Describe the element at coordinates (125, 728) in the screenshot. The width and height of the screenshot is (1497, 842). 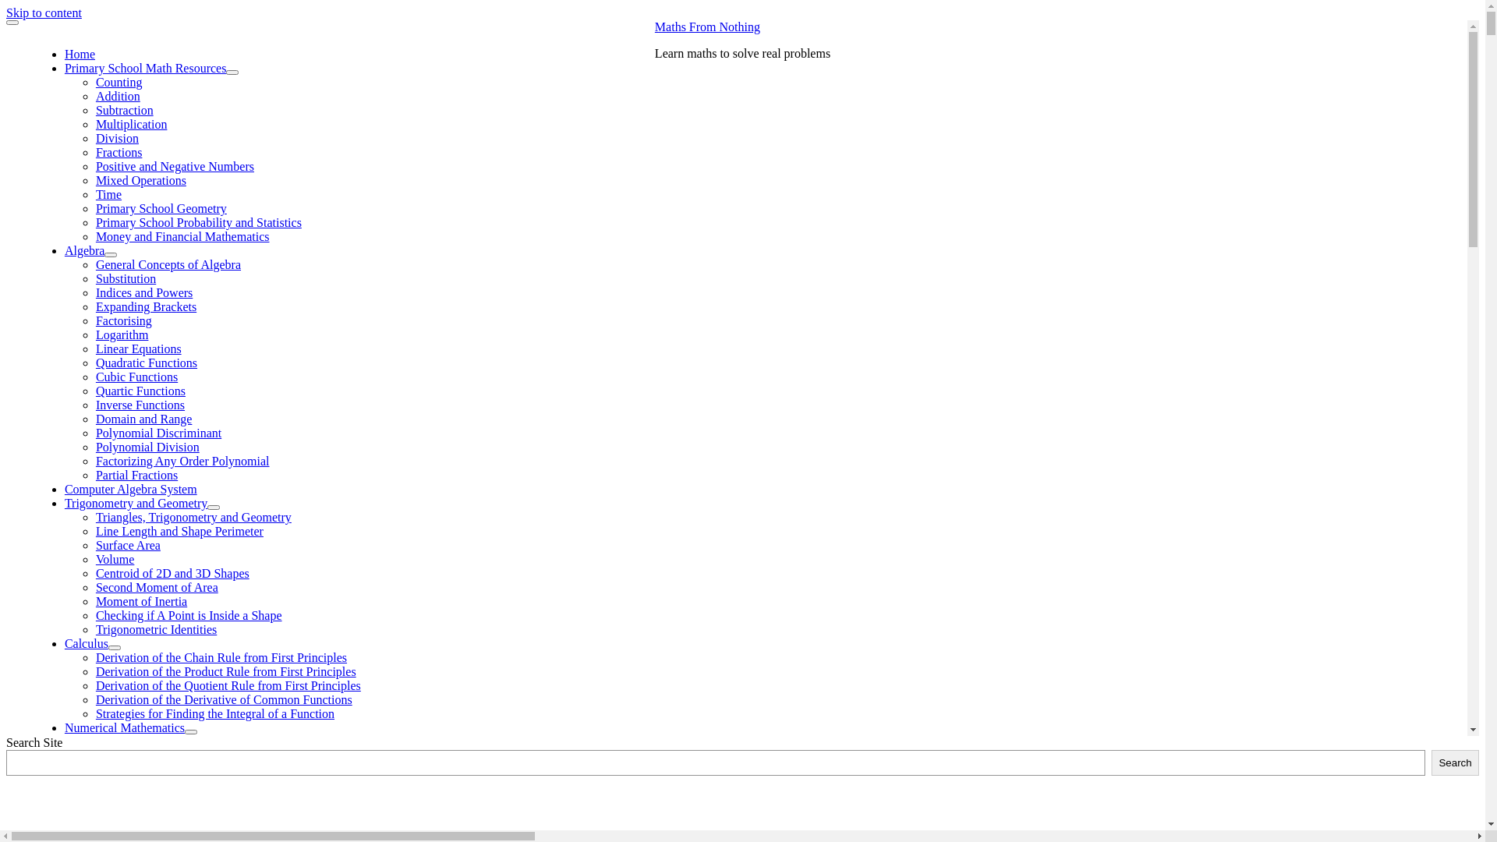
I see `Numerical Mathematics` at that location.